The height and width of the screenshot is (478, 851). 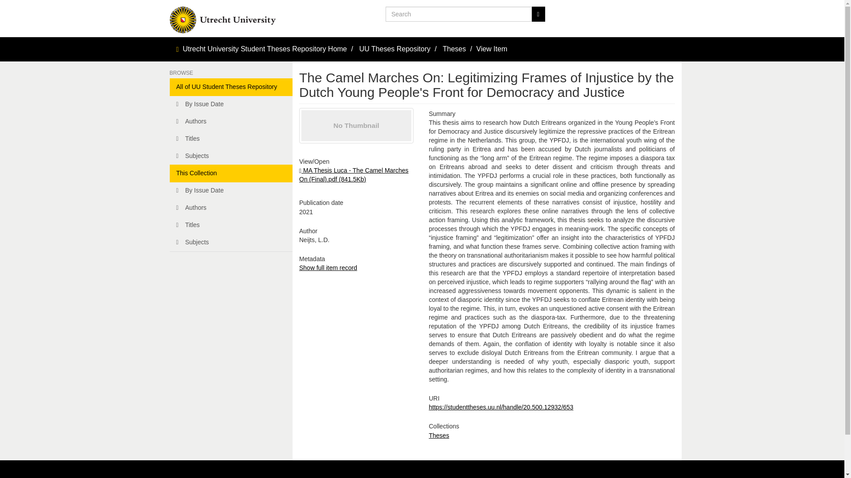 I want to click on Subjects, so click(x=231, y=156).